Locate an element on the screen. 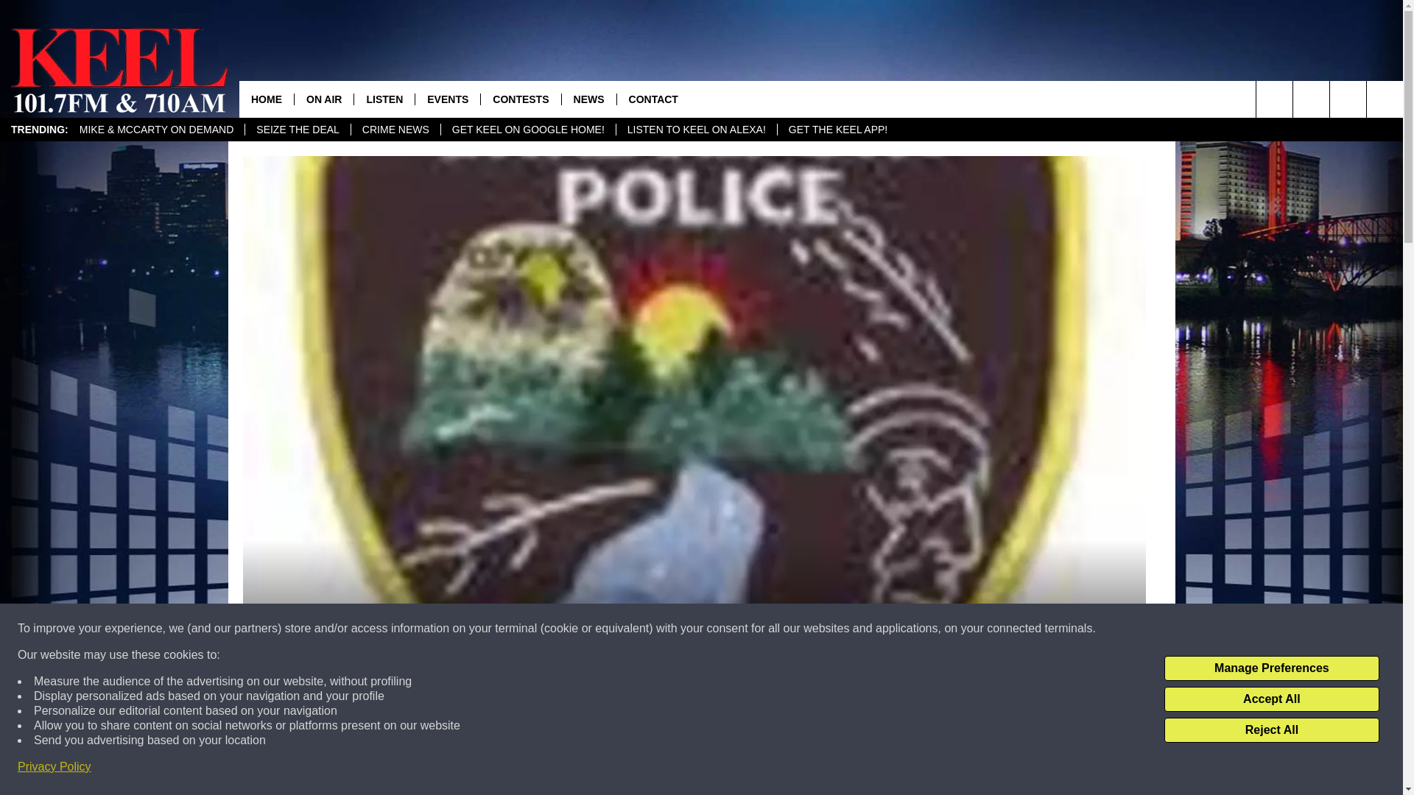 Image resolution: width=1414 pixels, height=795 pixels. Privacy Policy is located at coordinates (54, 767).